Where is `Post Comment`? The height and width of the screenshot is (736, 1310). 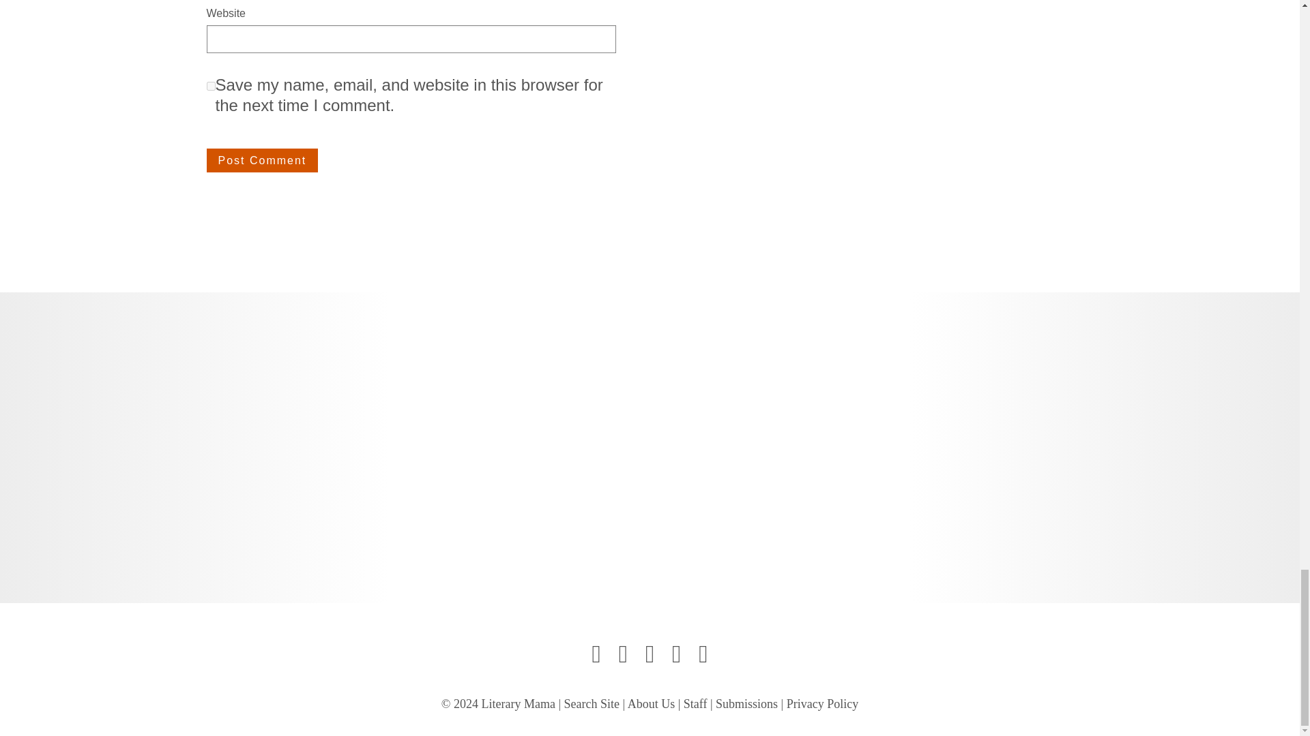
Post Comment is located at coordinates (262, 161).